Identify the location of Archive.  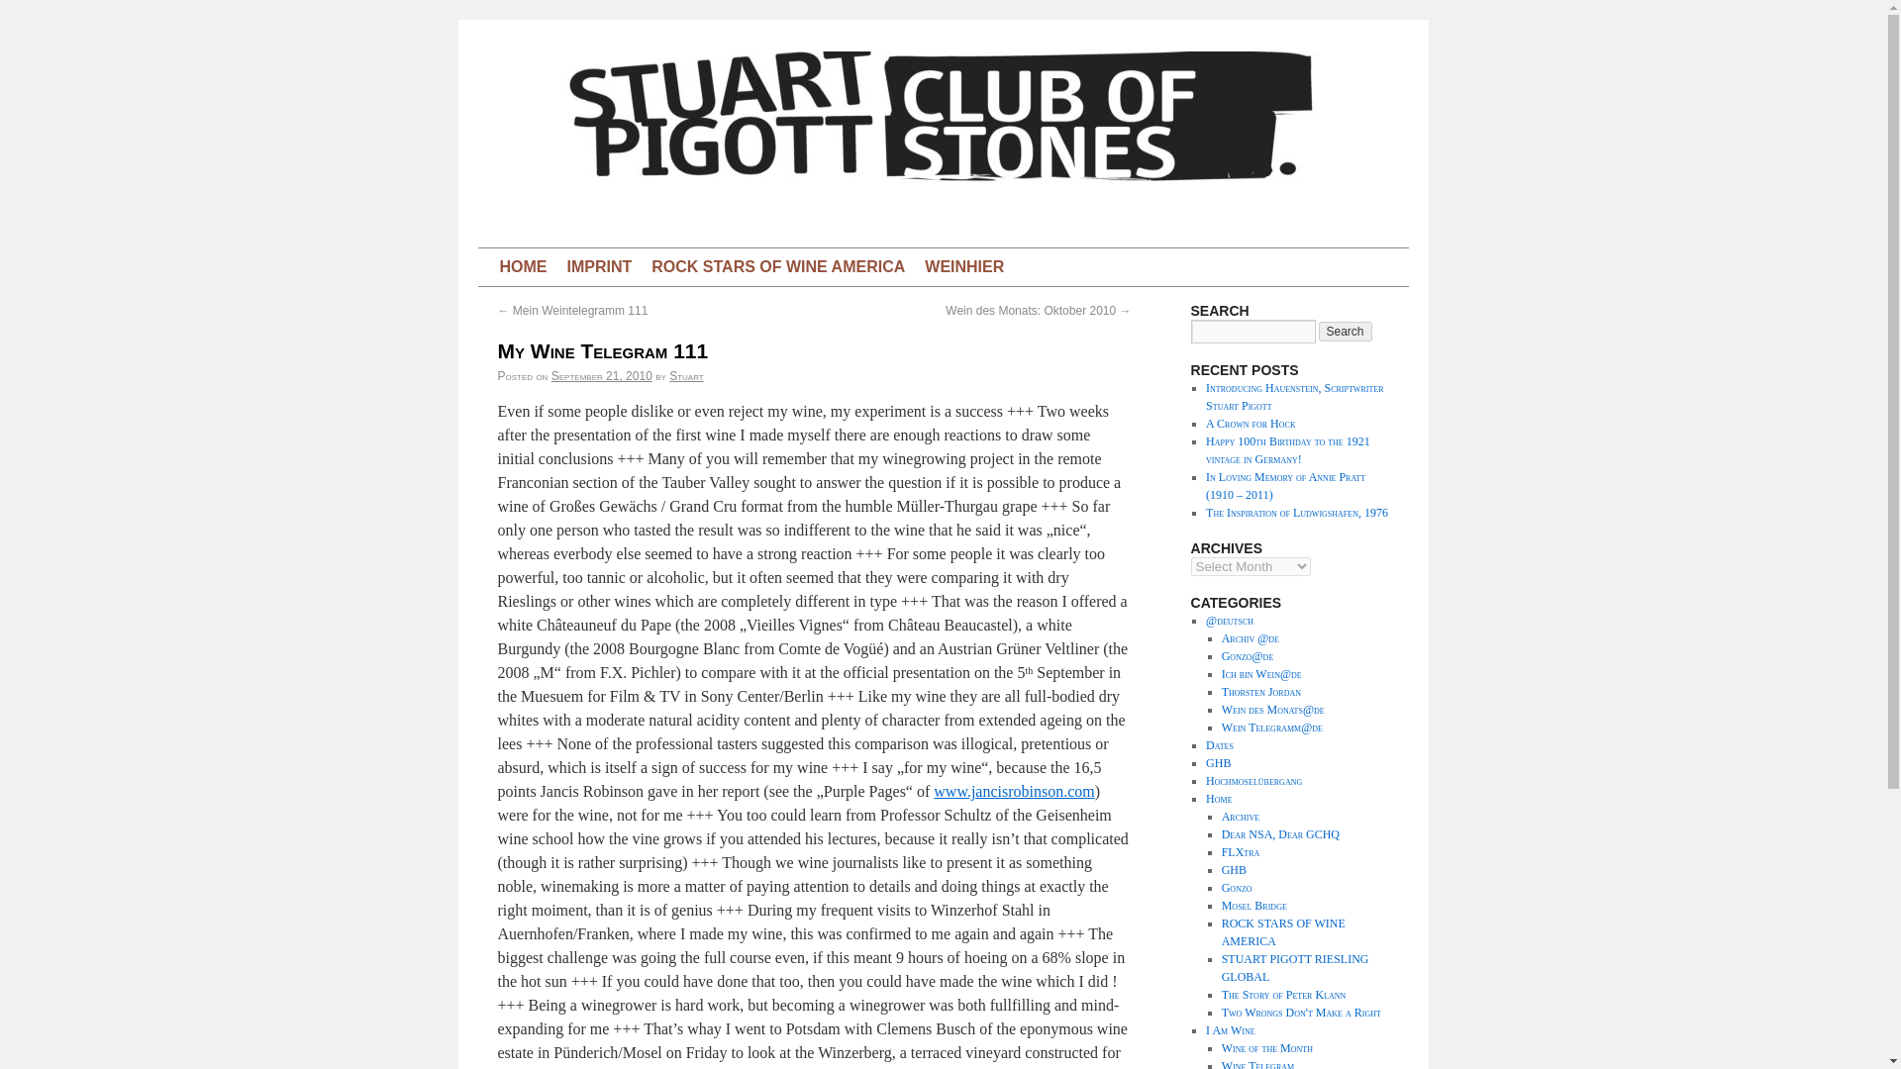
(1240, 816).